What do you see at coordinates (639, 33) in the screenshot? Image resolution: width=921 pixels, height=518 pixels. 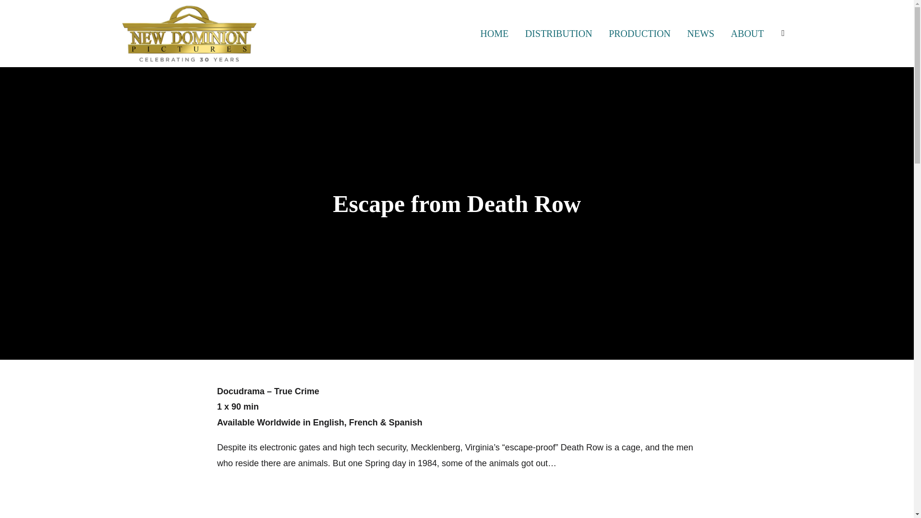 I see `PRODUCTION` at bounding box center [639, 33].